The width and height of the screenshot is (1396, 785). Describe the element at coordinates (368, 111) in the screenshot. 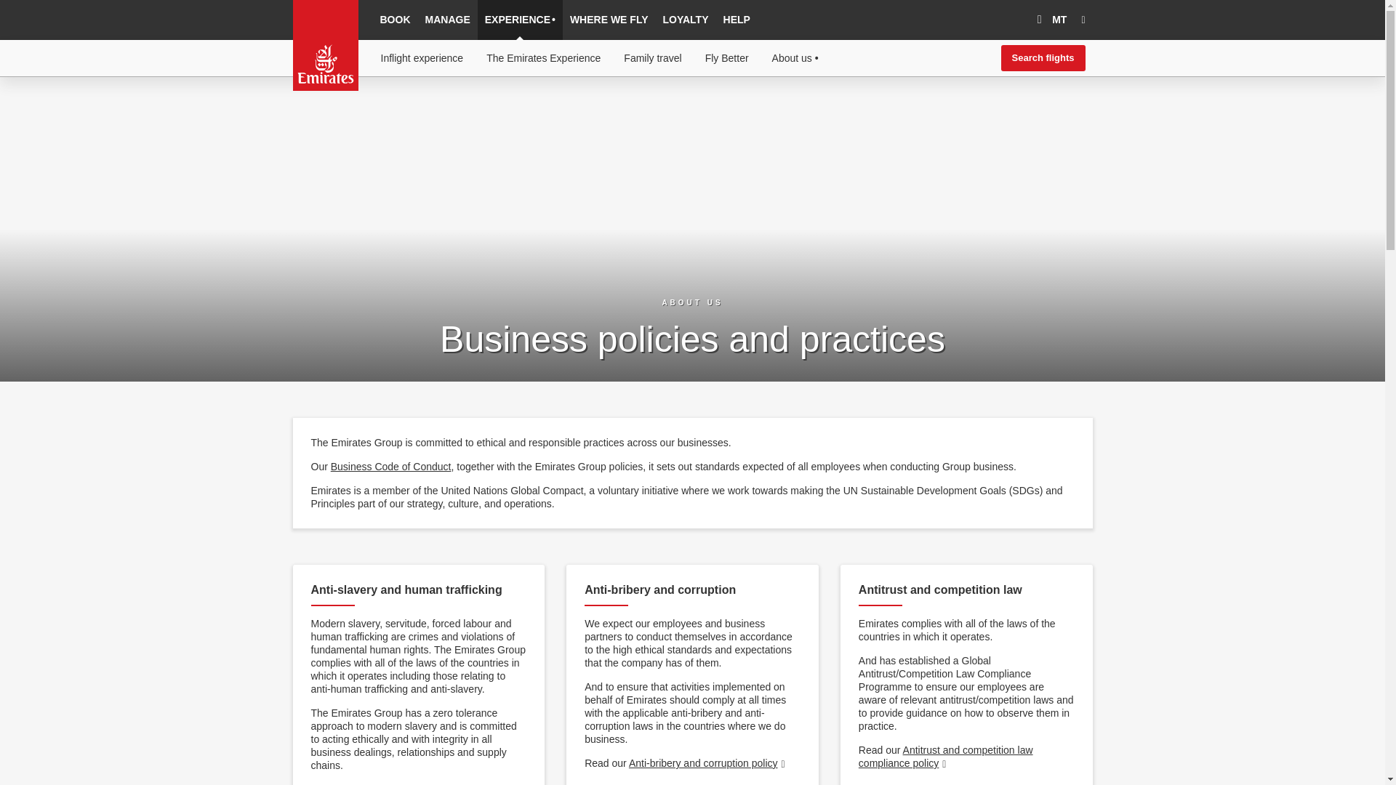

I see `Accessibility information` at that location.